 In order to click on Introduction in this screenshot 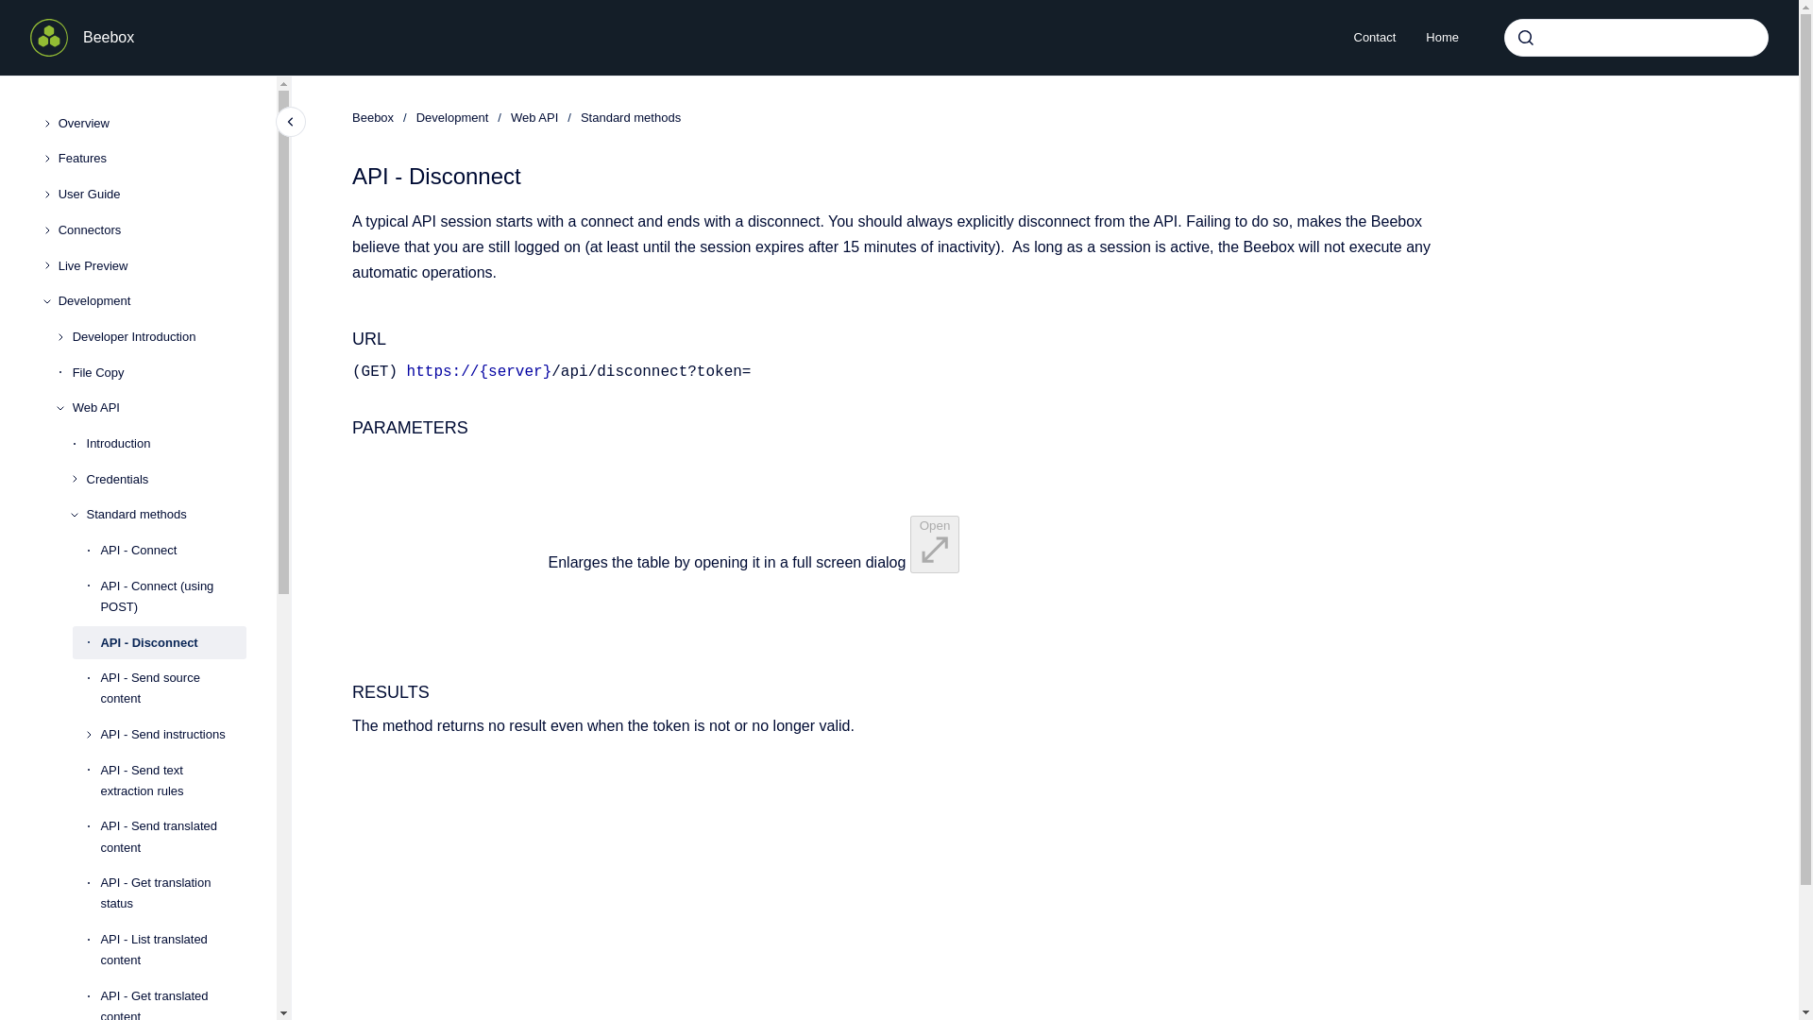, I will do `click(166, 444)`.